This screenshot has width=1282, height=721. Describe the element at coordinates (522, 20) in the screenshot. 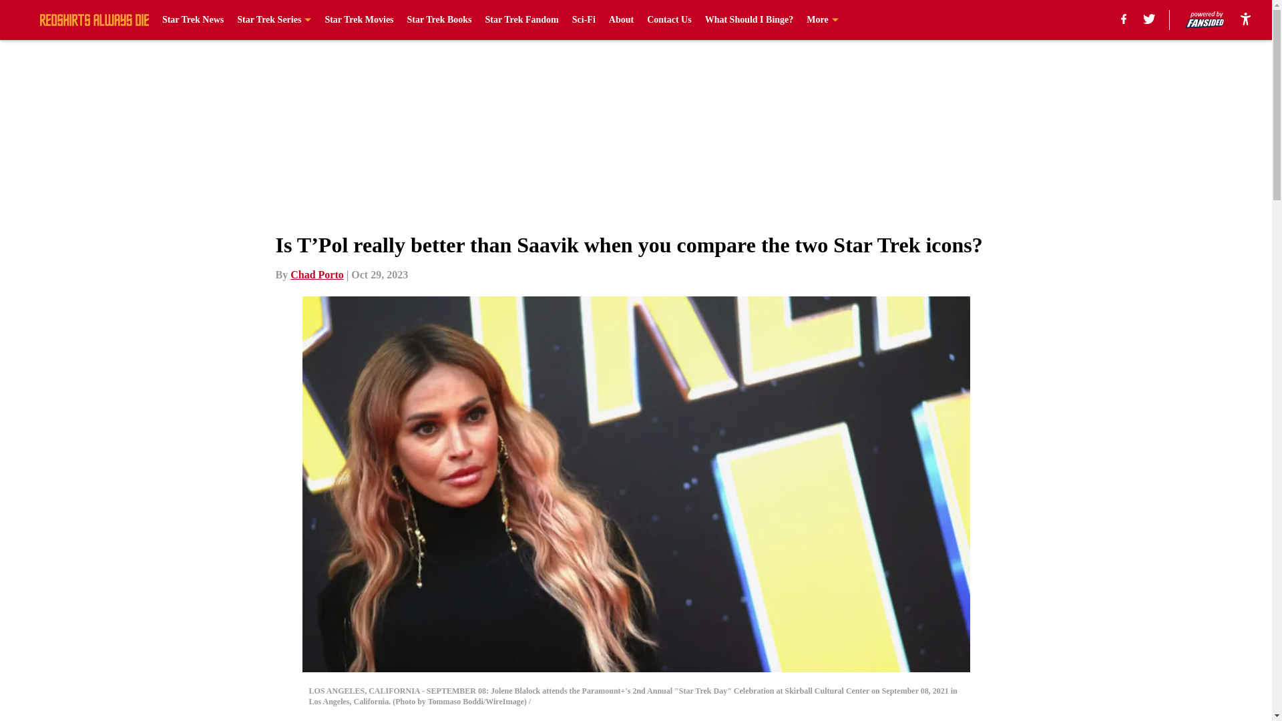

I see `Star Trek Fandom` at that location.